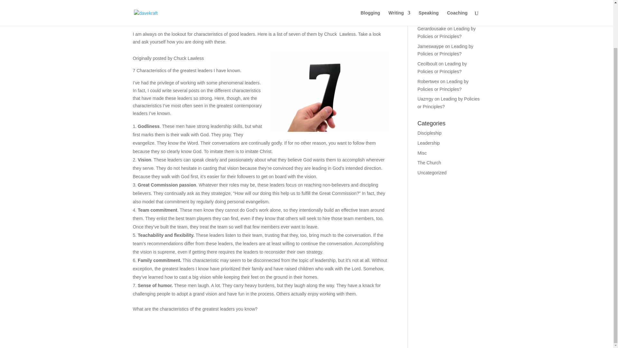  I want to click on Robertwex, so click(428, 82).